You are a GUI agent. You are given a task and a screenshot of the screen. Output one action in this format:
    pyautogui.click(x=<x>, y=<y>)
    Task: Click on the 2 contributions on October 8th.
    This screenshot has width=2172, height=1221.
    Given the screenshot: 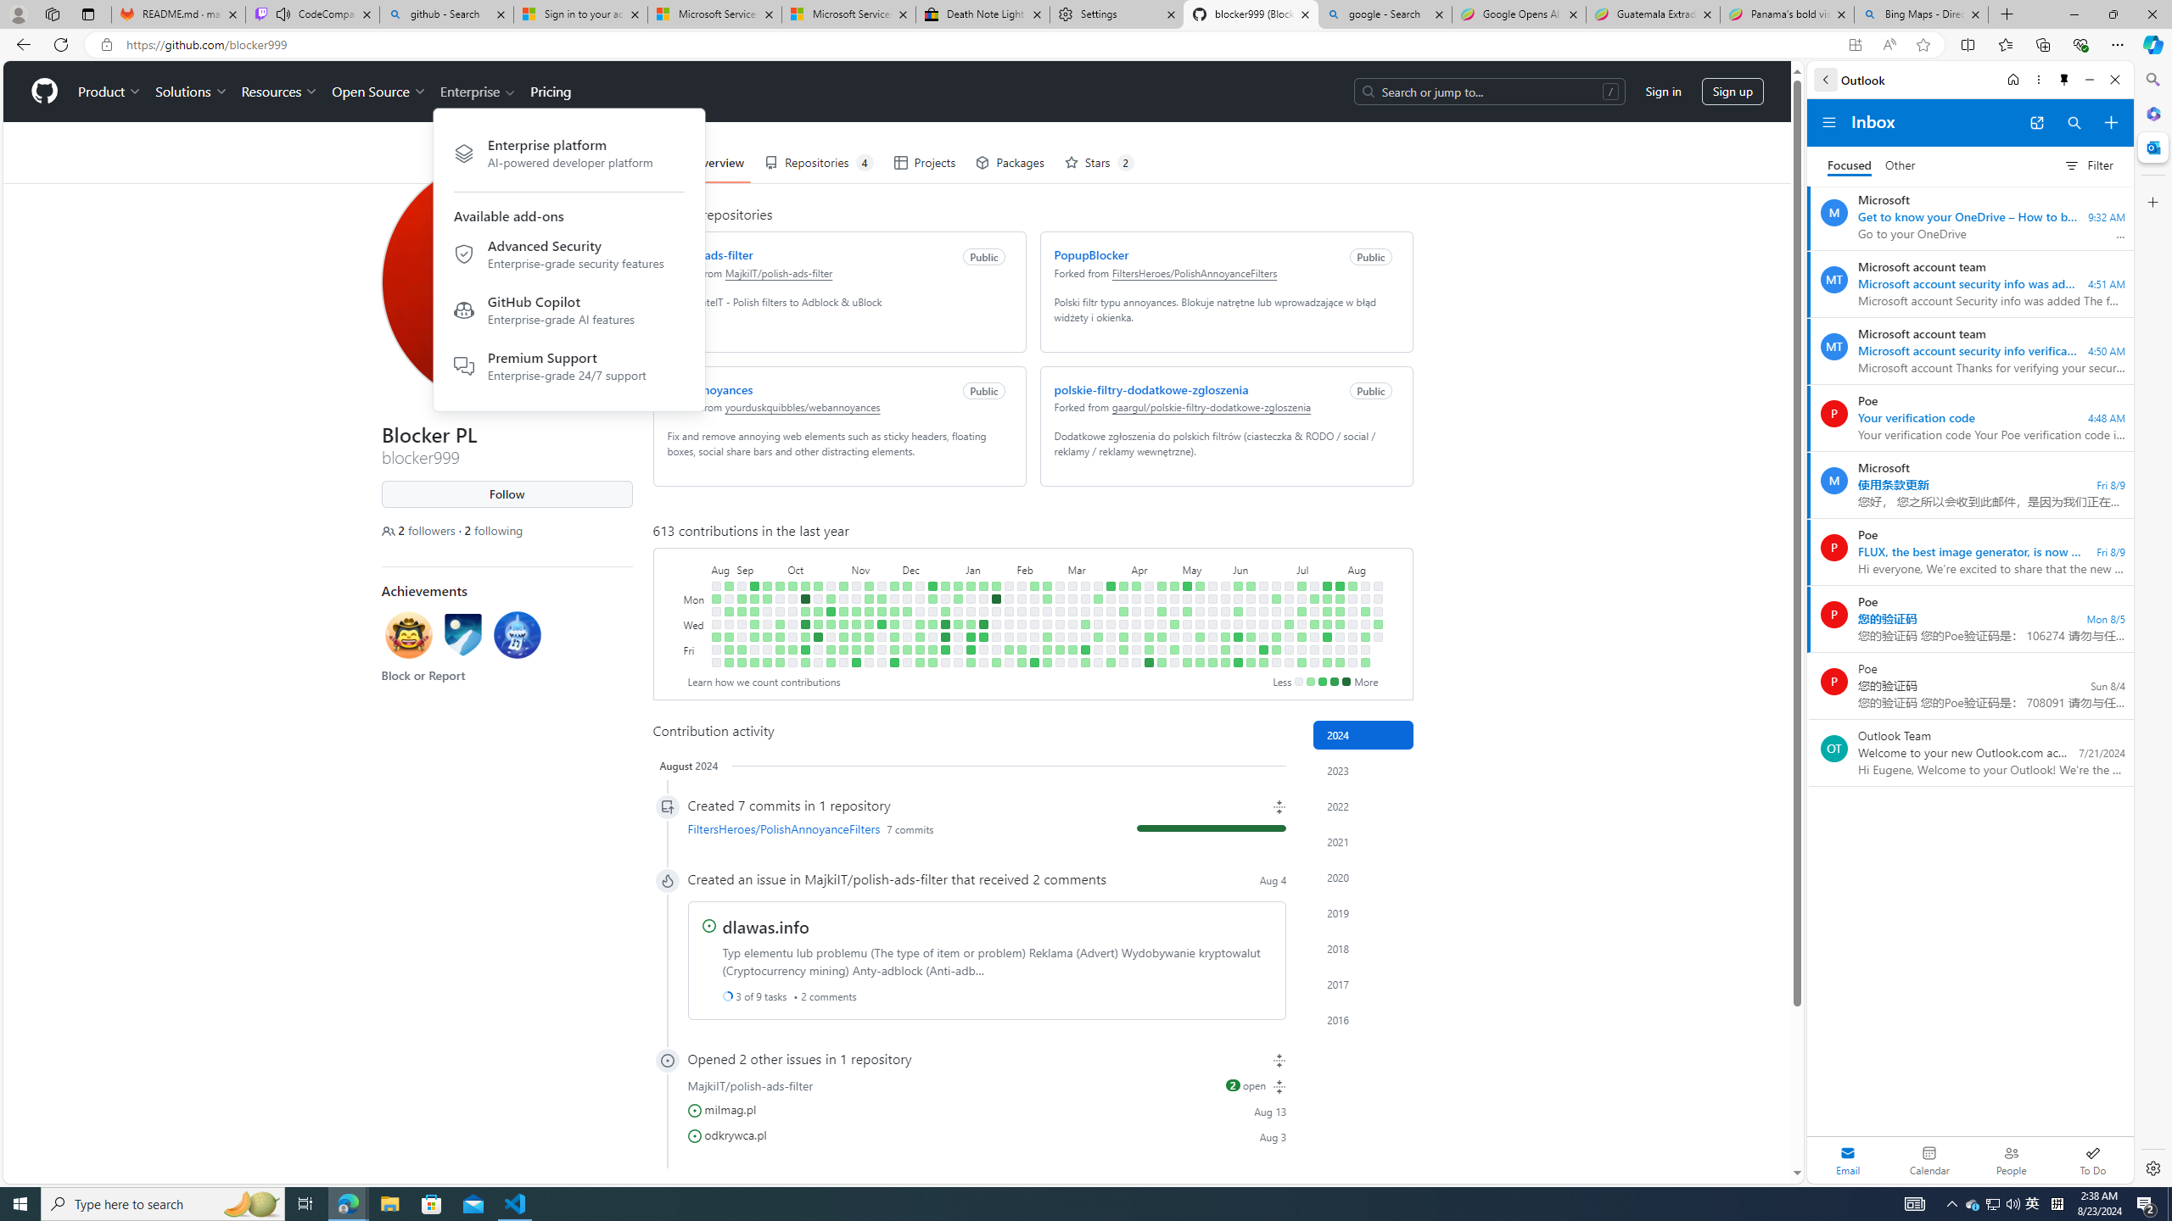 What is the action you would take?
    pyautogui.click(x=804, y=585)
    